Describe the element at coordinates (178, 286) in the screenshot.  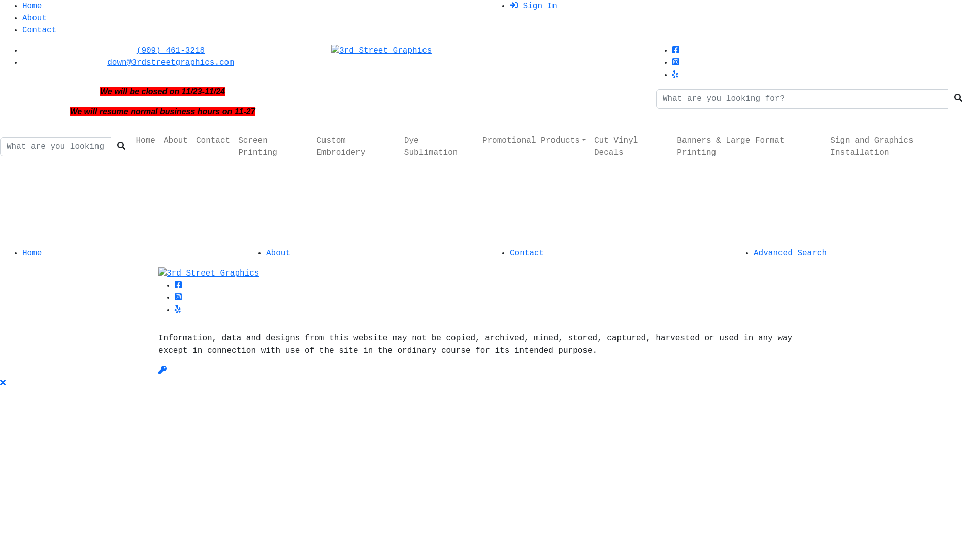
I see `Visit us on Facebook` at that location.